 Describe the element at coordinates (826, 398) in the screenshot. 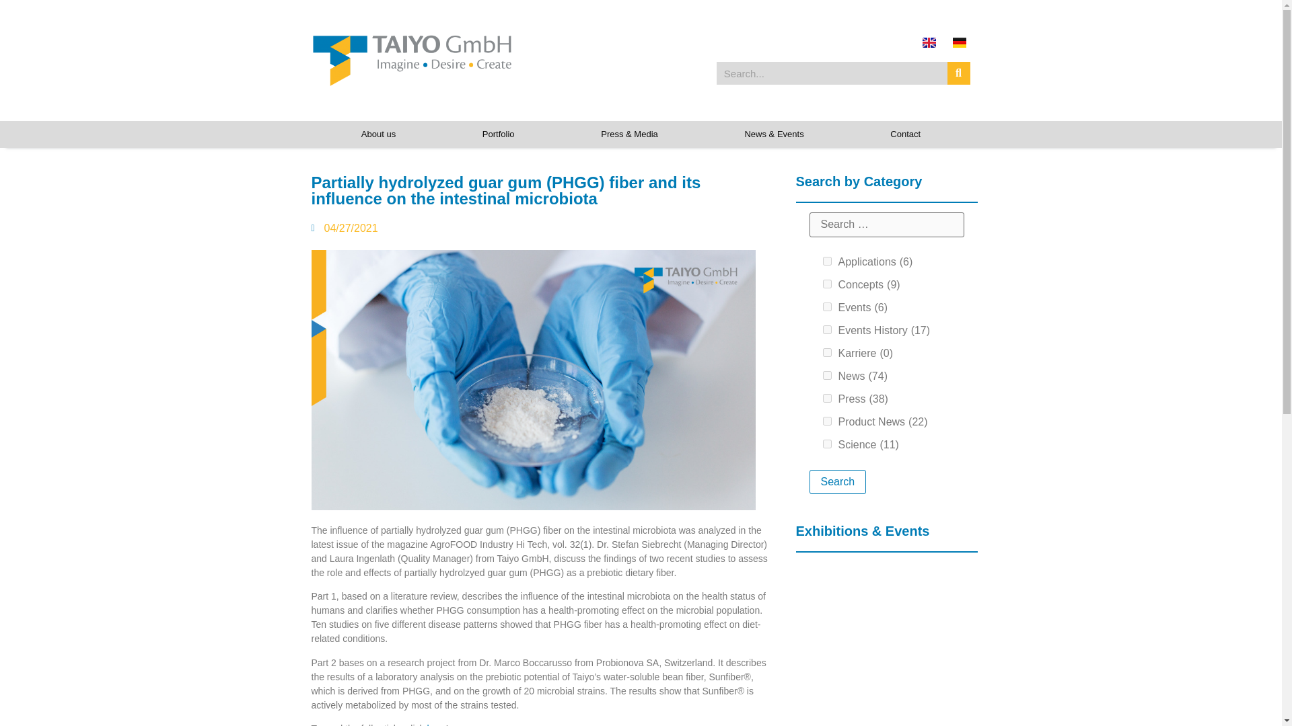

I see `press` at that location.